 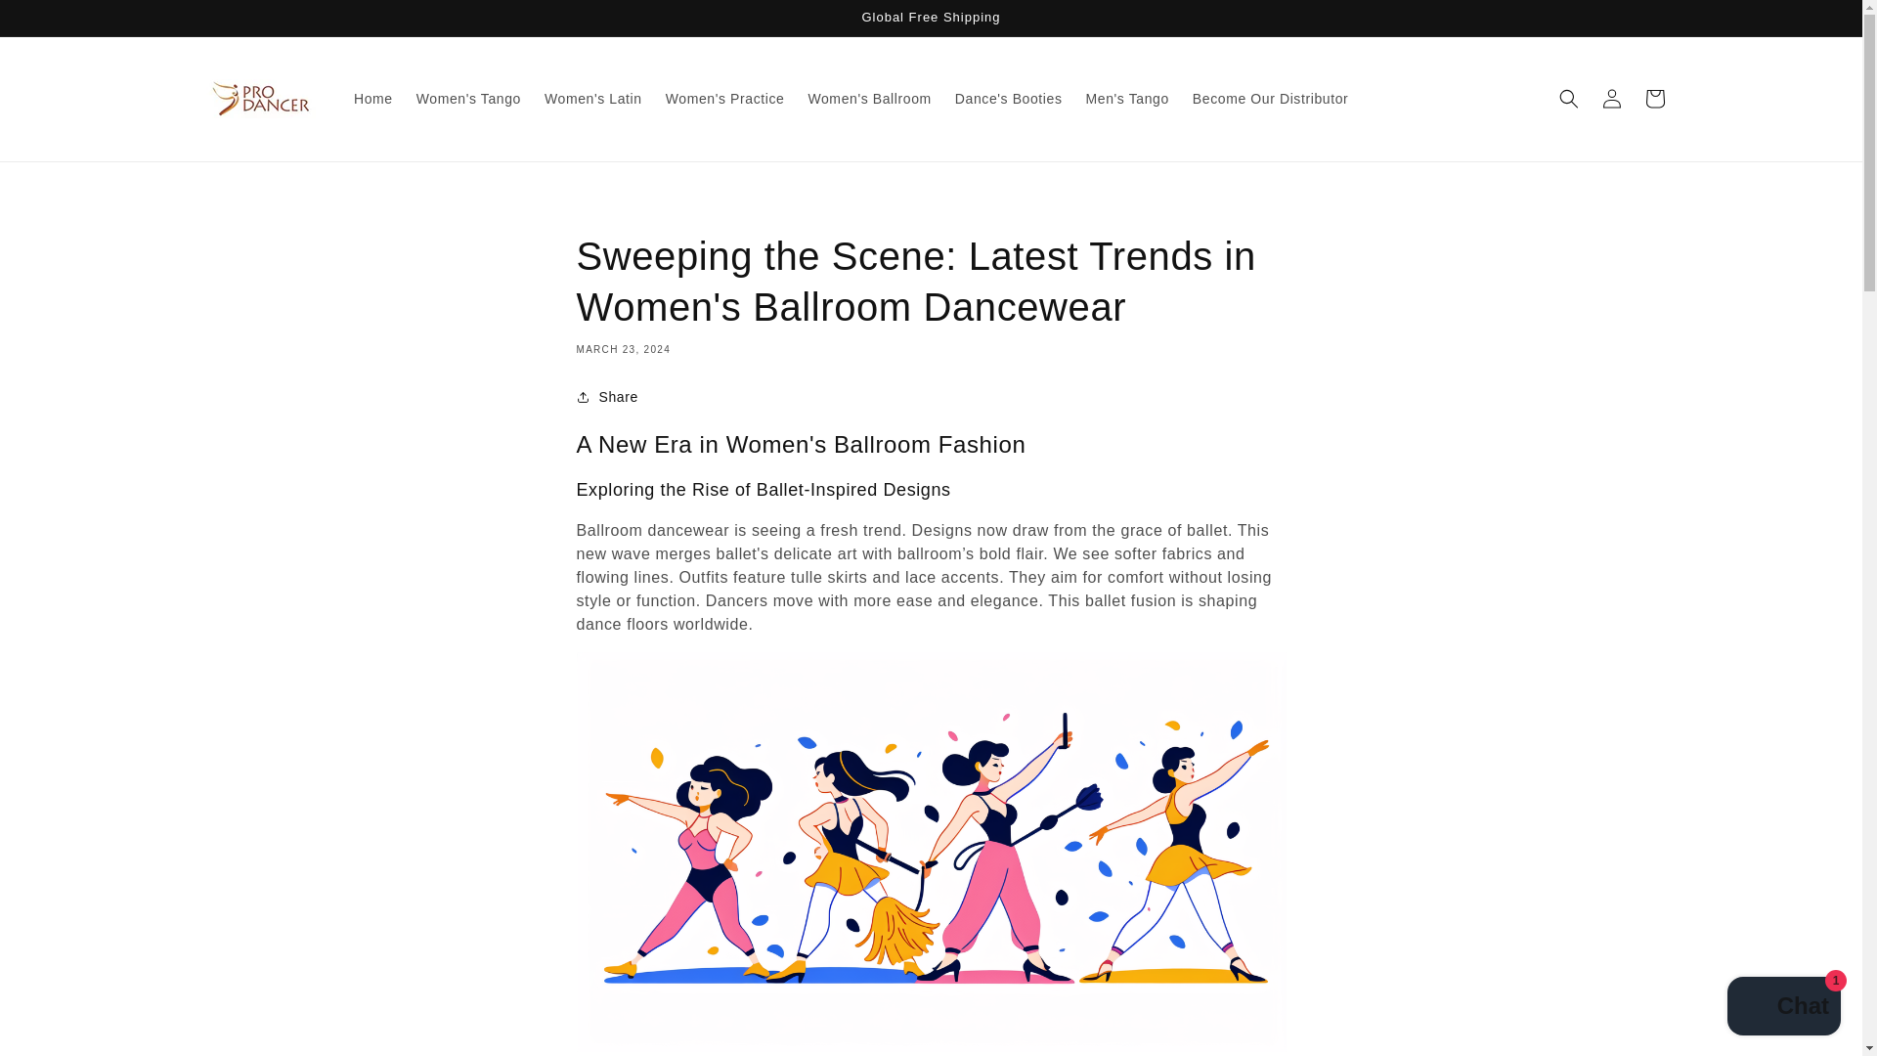 I want to click on Shopify online store chat, so click(x=1783, y=1008).